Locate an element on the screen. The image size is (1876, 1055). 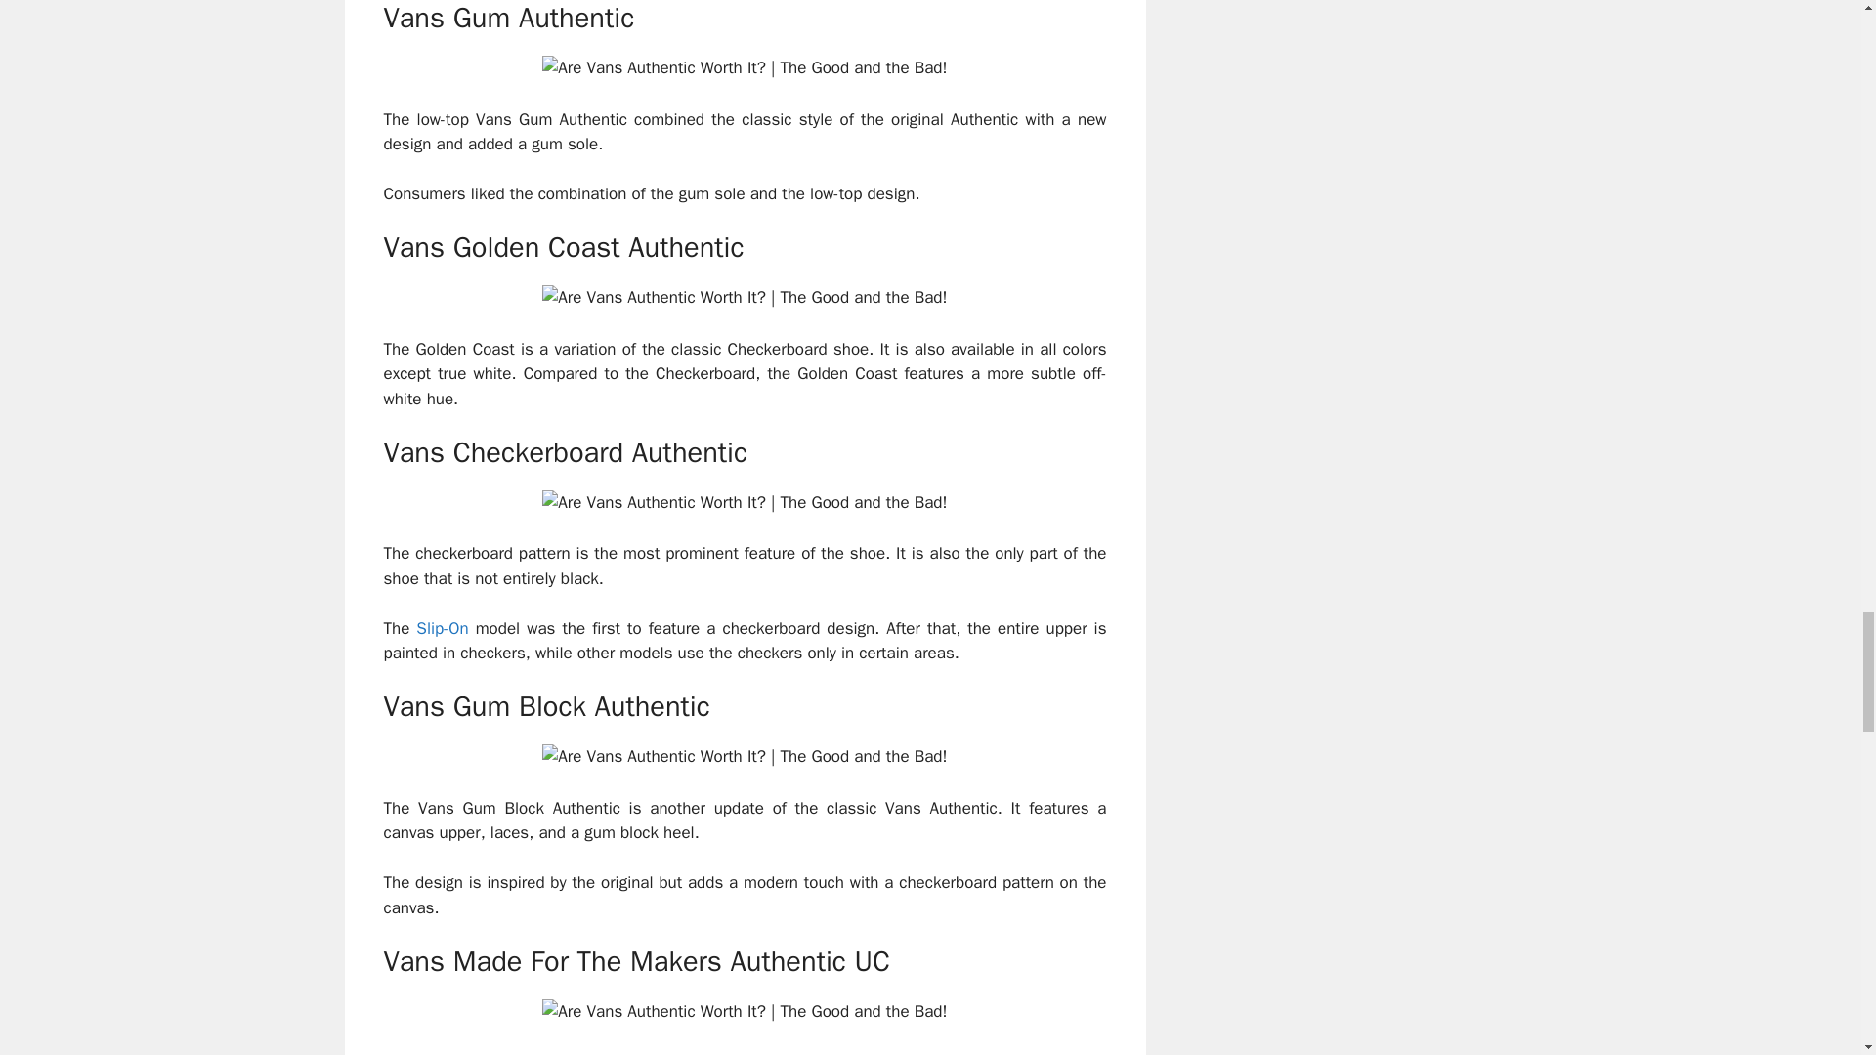
Slip-On is located at coordinates (442, 628).